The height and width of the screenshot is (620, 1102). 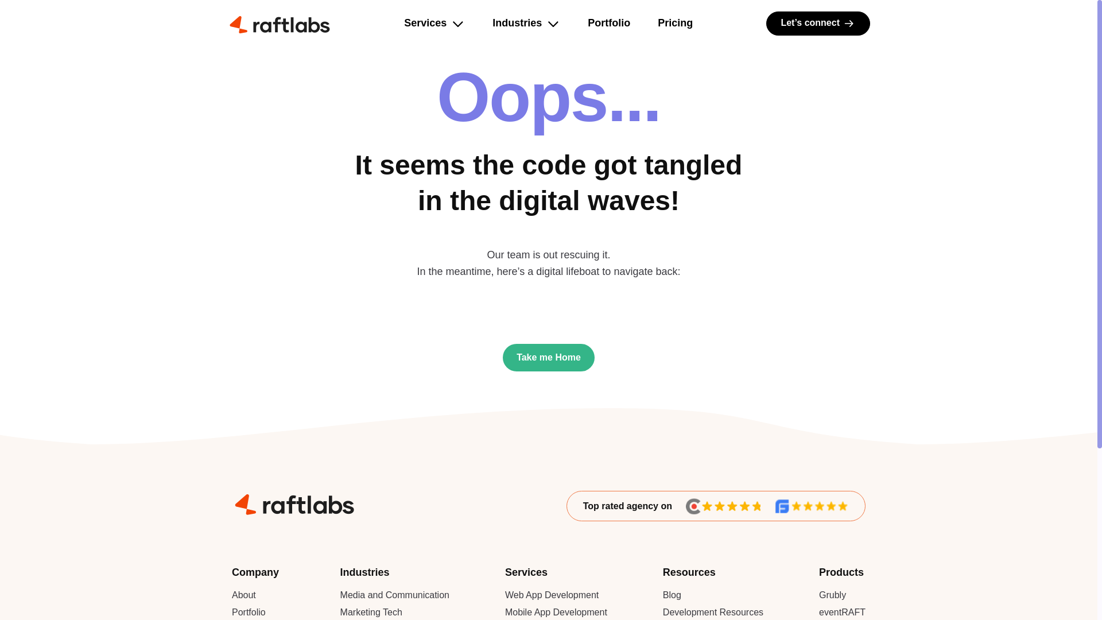 I want to click on Portfolio, so click(x=608, y=23).